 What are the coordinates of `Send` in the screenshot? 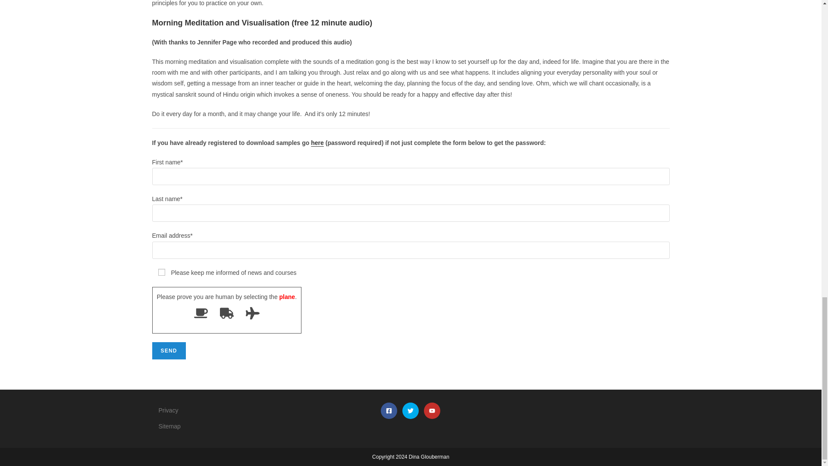 It's located at (168, 350).